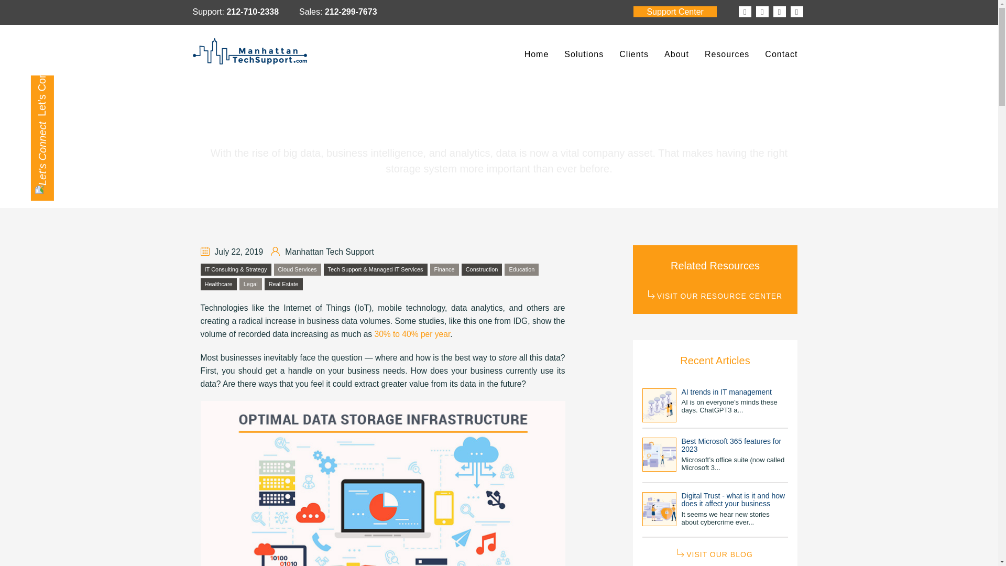 The height and width of the screenshot is (566, 1006). What do you see at coordinates (677, 55) in the screenshot?
I see `About` at bounding box center [677, 55].